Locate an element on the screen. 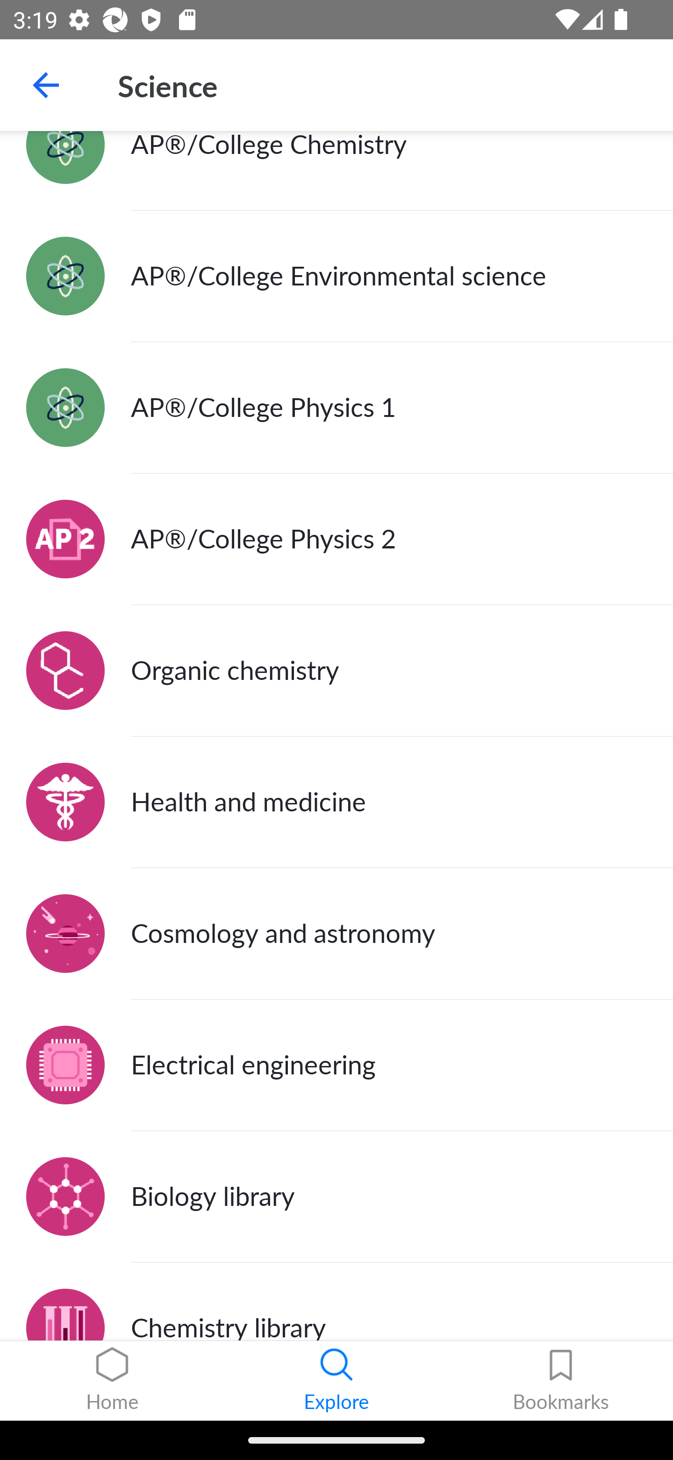 This screenshot has height=1460, width=673. Explore is located at coordinates (336, 1381).